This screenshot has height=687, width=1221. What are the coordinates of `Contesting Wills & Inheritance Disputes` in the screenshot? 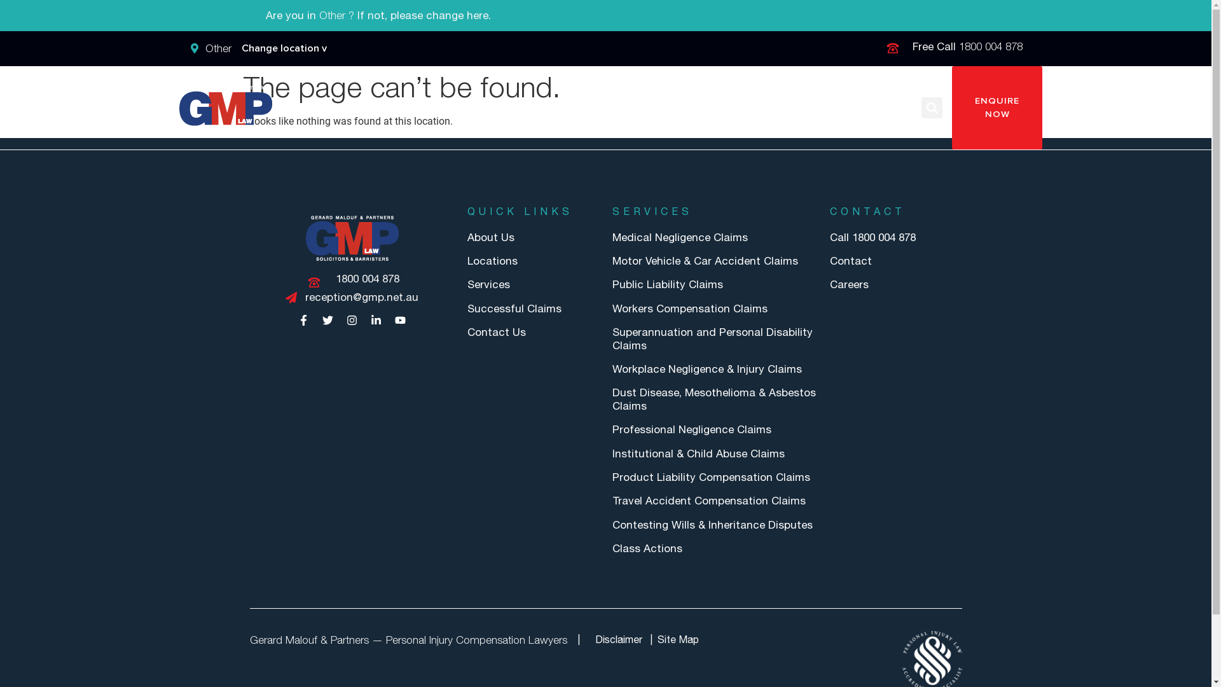 It's located at (714, 525).